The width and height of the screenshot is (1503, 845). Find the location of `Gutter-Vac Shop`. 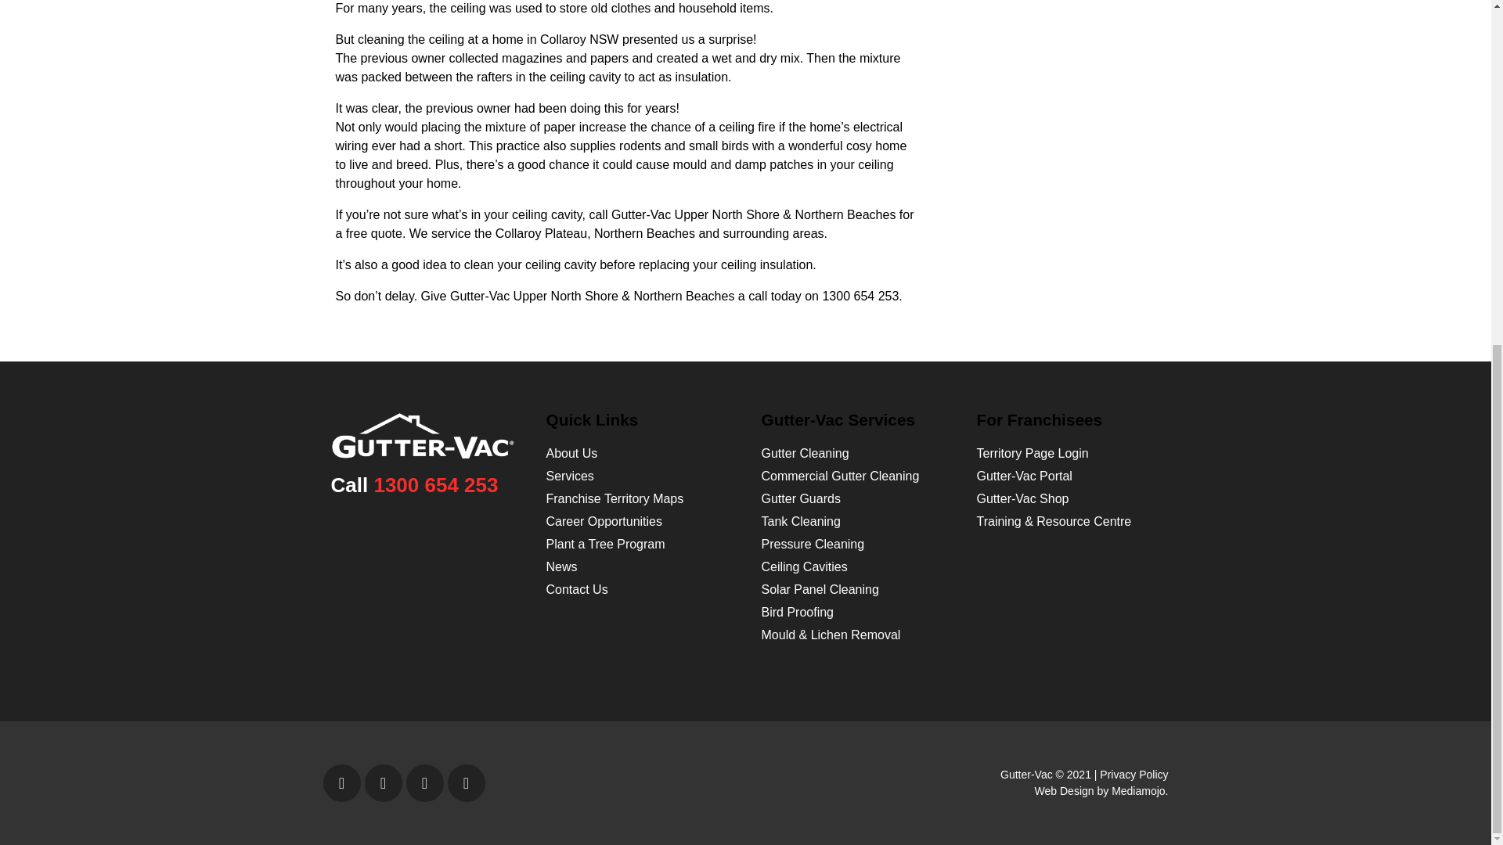

Gutter-Vac Shop is located at coordinates (1022, 498).